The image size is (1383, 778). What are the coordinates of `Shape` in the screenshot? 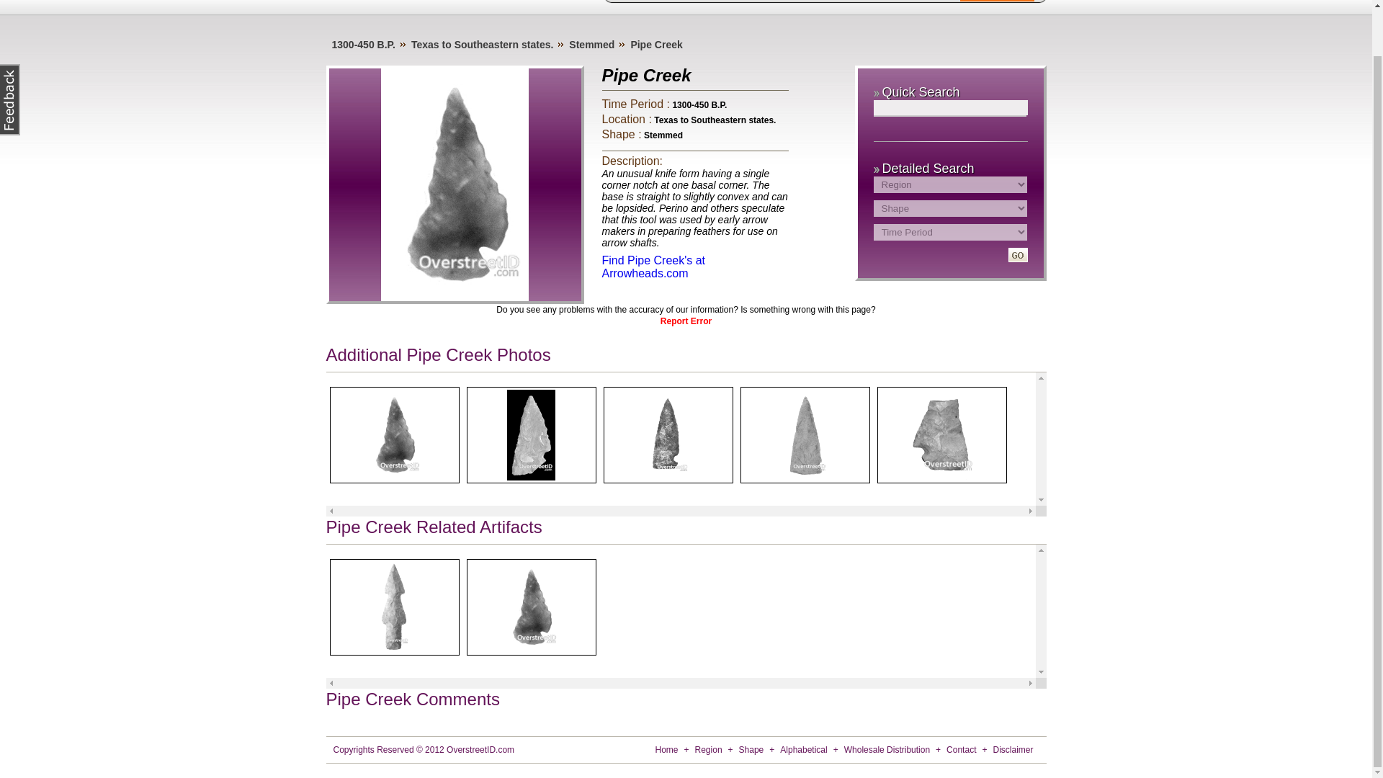 It's located at (789, 1).